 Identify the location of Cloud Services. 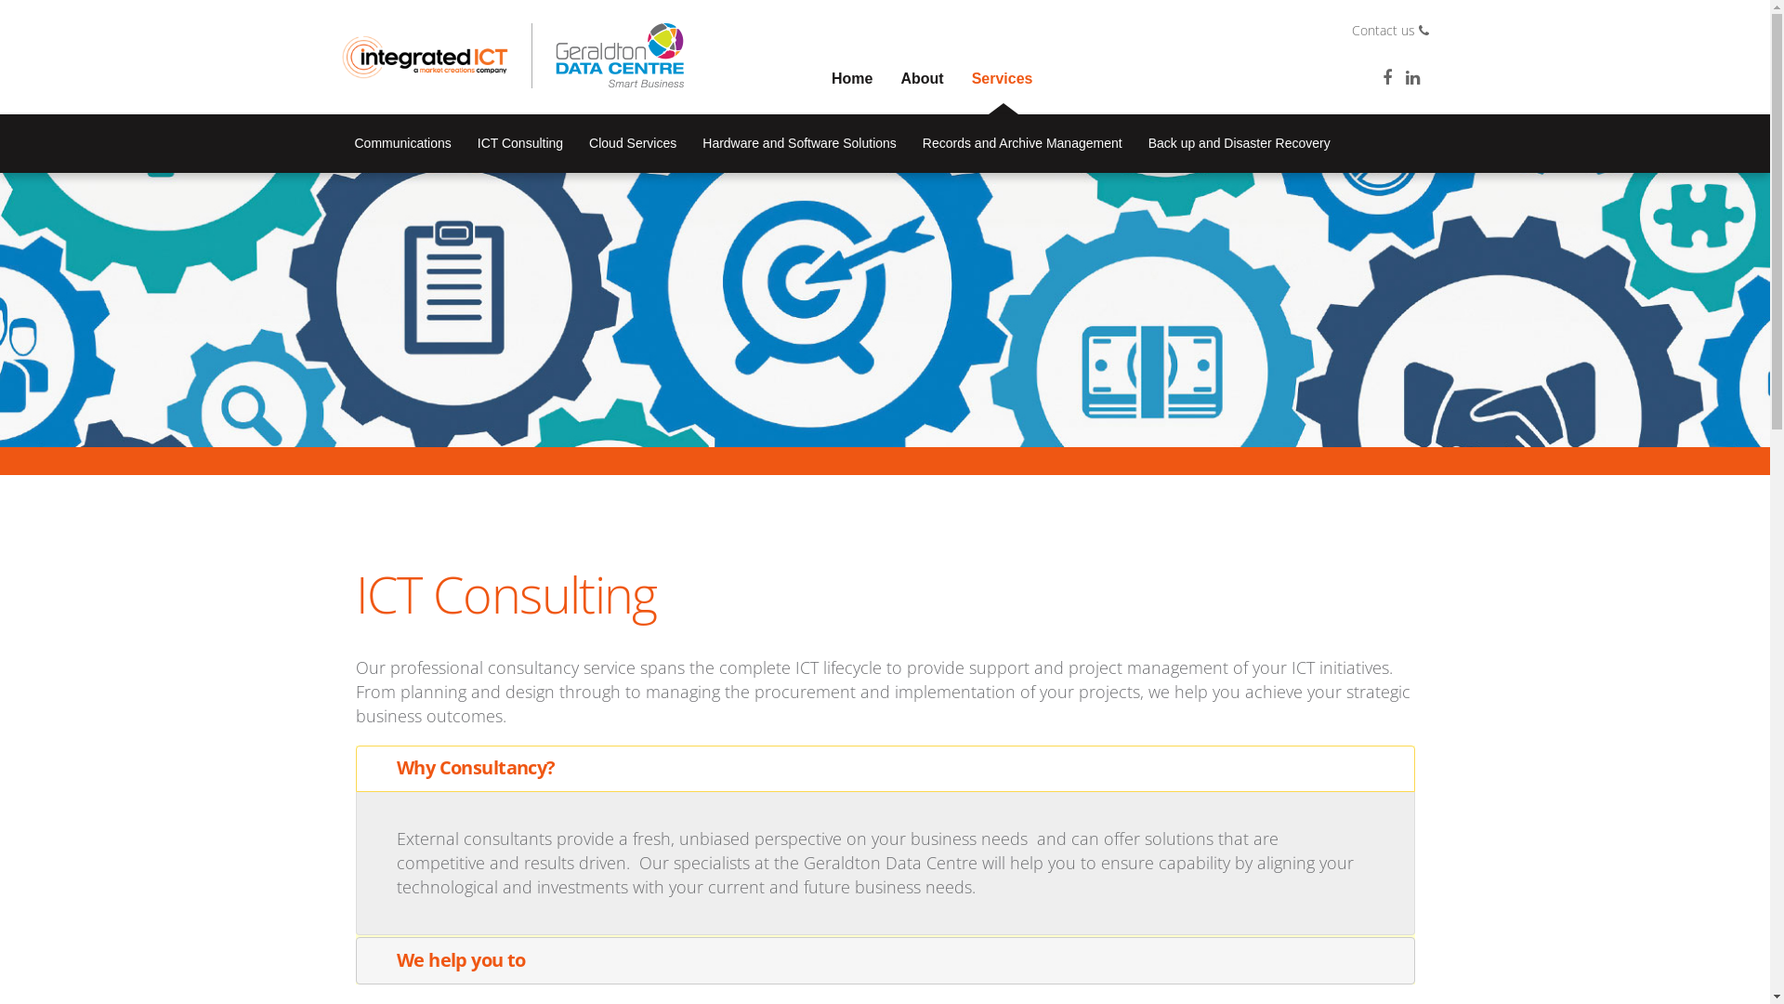
(633, 143).